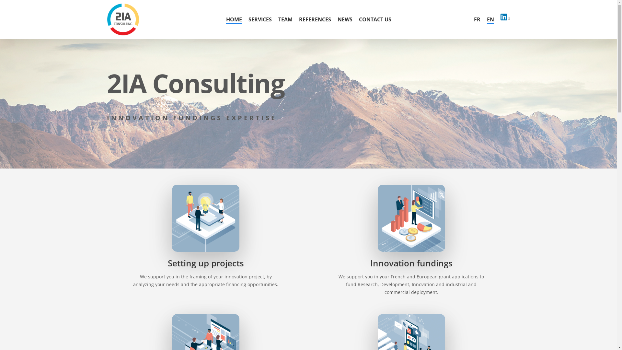 The width and height of the screenshot is (622, 350). I want to click on EN, so click(490, 19).